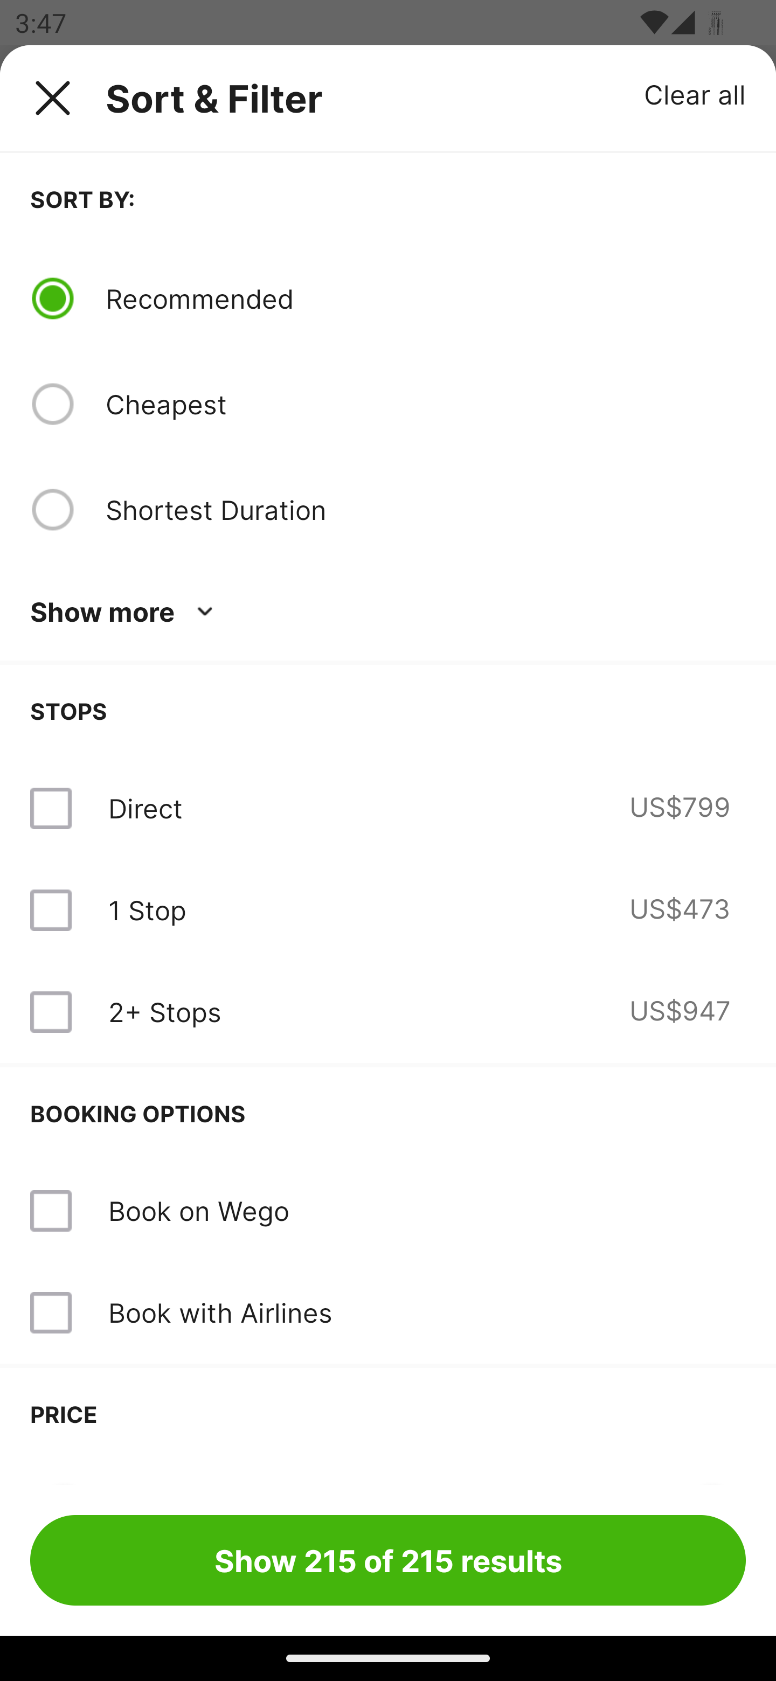 The width and height of the screenshot is (776, 1681). I want to click on Book on Wego, so click(388, 1211).